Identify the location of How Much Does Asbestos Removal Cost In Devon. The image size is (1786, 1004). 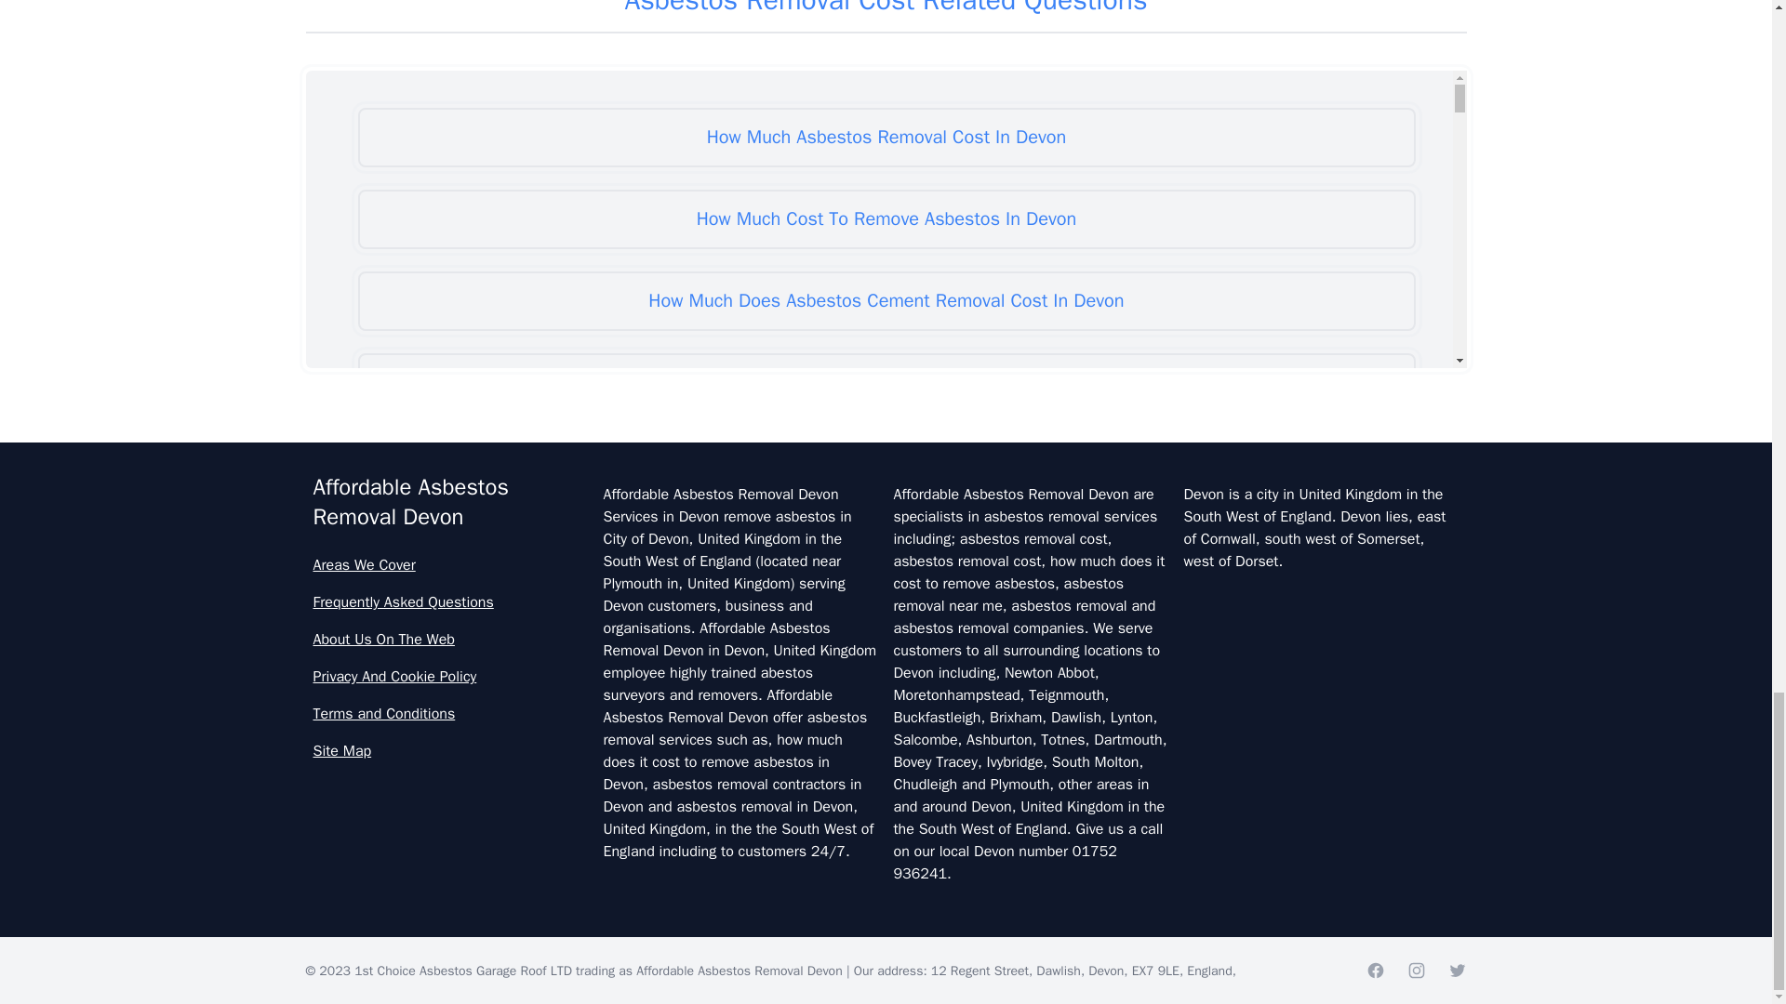
(886, 465).